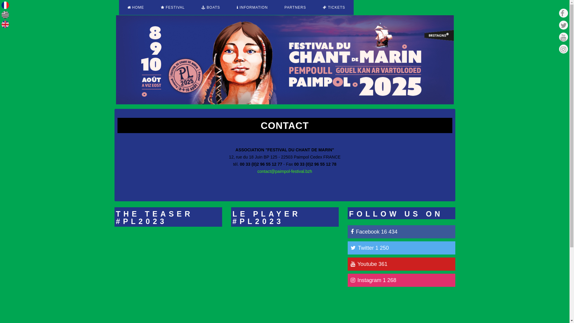 This screenshot has width=574, height=323. What do you see at coordinates (401, 264) in the screenshot?
I see `Youtube 361` at bounding box center [401, 264].